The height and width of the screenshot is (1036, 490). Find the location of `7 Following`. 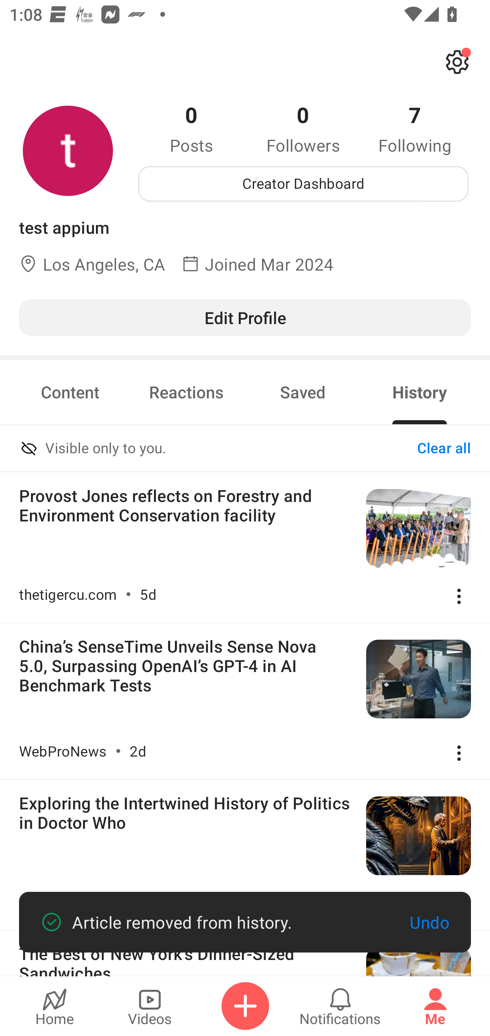

7 Following is located at coordinates (415, 128).